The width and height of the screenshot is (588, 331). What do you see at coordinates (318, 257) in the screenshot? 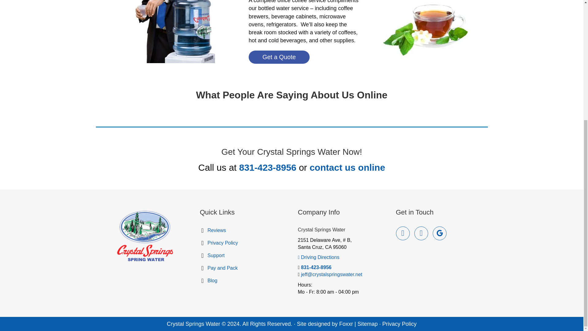
I see `Driving Directions` at bounding box center [318, 257].